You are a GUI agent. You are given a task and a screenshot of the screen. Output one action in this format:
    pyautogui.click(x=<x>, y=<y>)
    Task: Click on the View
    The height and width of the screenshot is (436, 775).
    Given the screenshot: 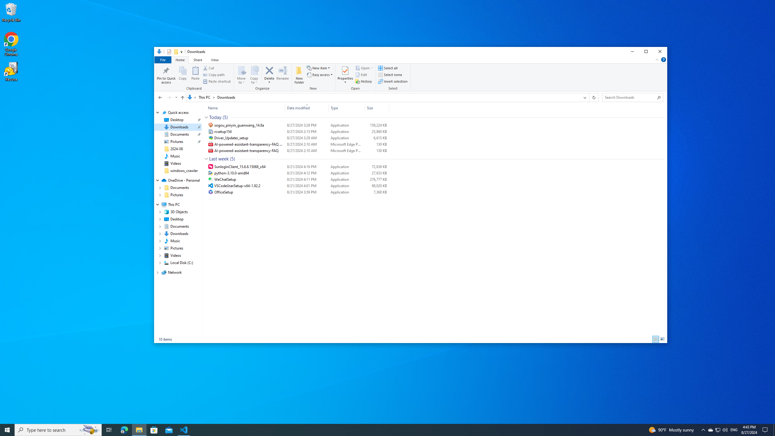 What is the action you would take?
    pyautogui.click(x=215, y=59)
    